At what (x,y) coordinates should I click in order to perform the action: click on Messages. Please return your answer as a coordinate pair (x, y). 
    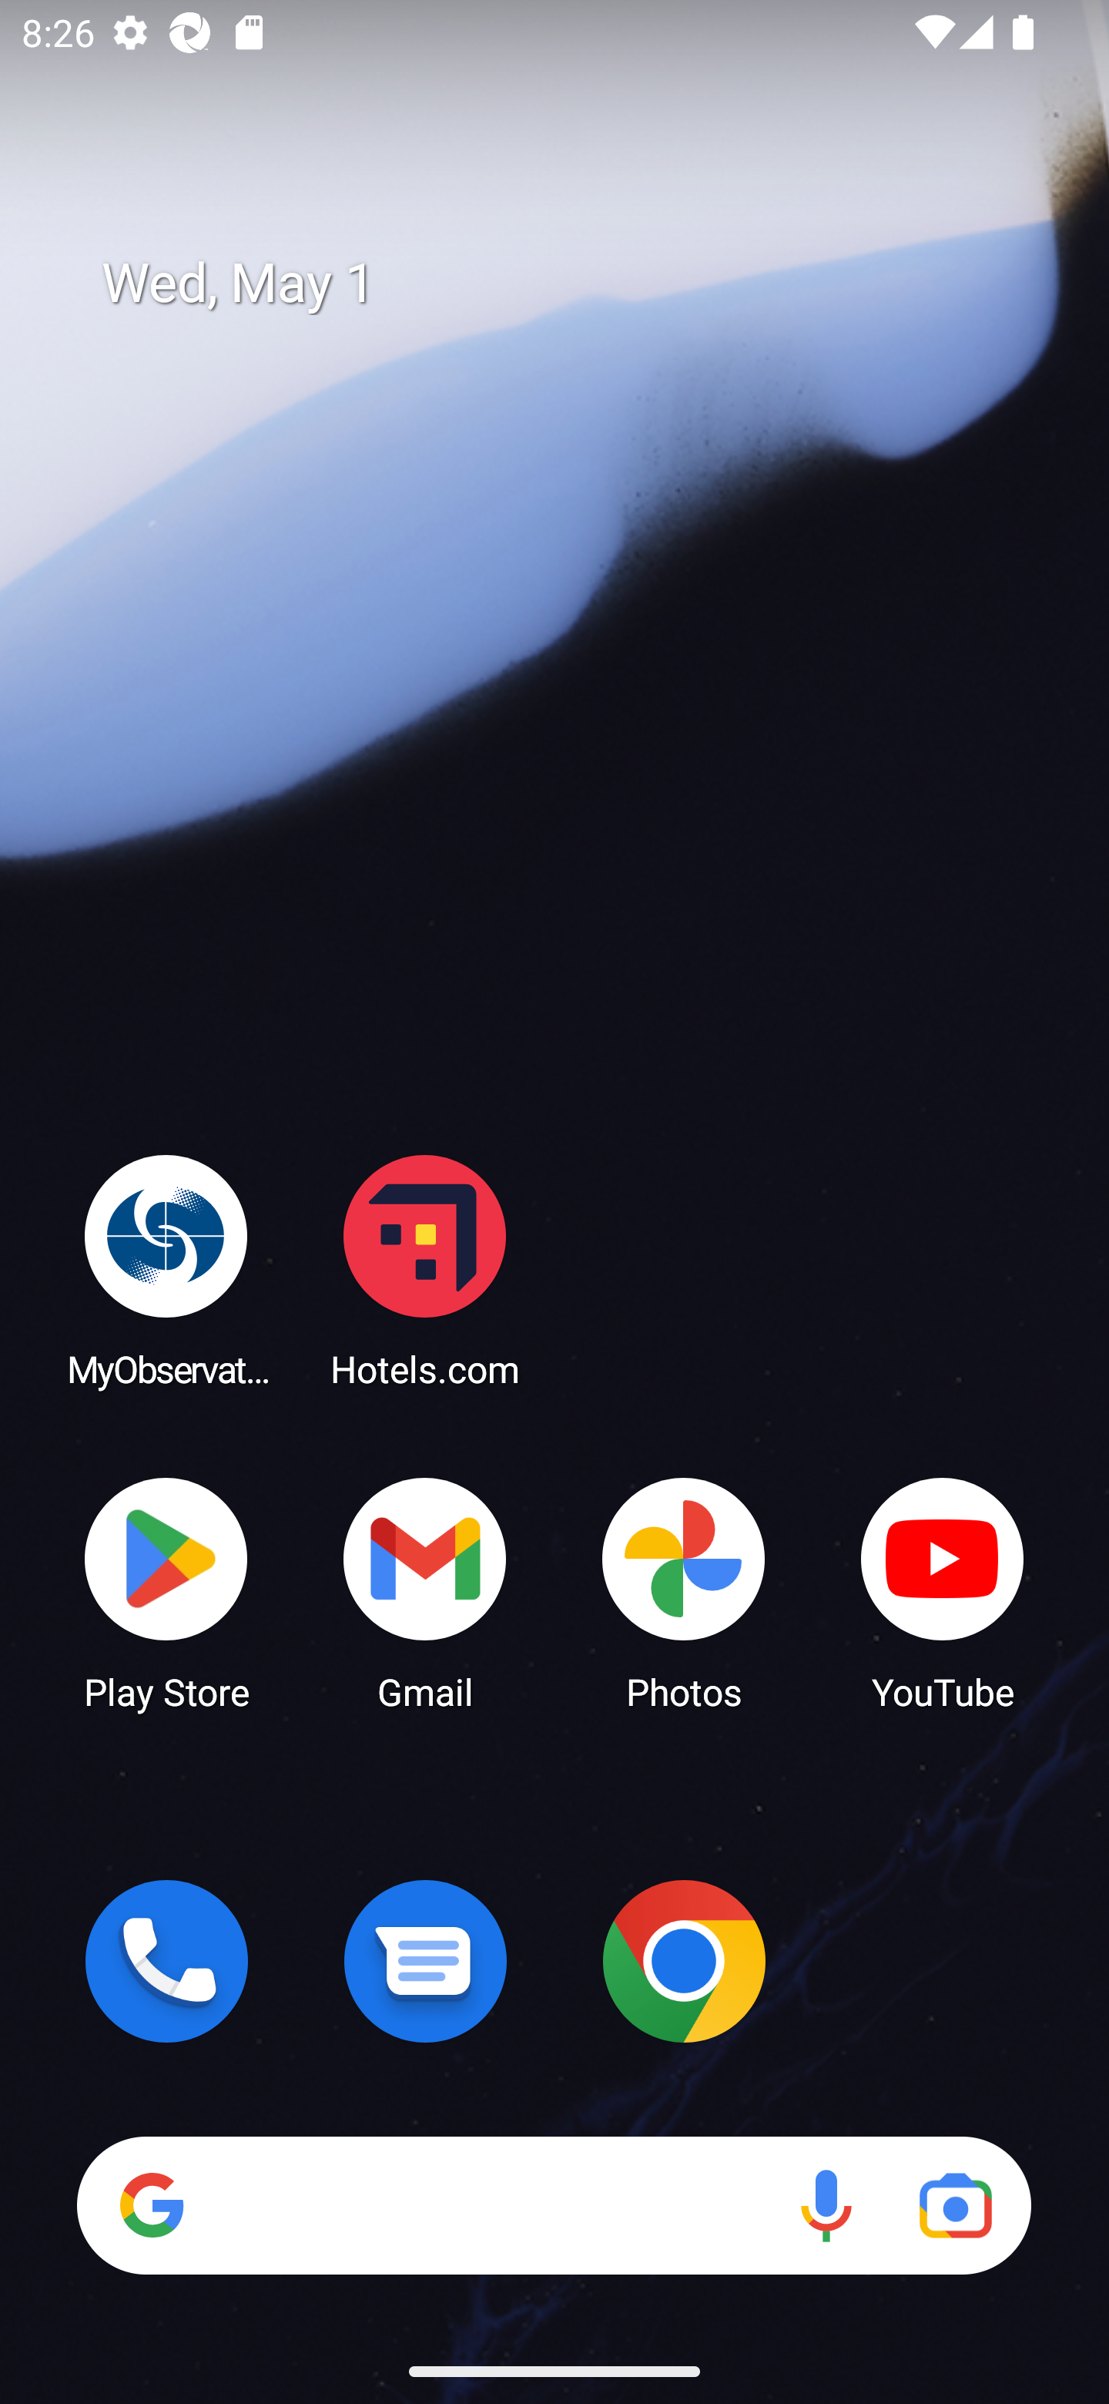
    Looking at the image, I should click on (425, 1961).